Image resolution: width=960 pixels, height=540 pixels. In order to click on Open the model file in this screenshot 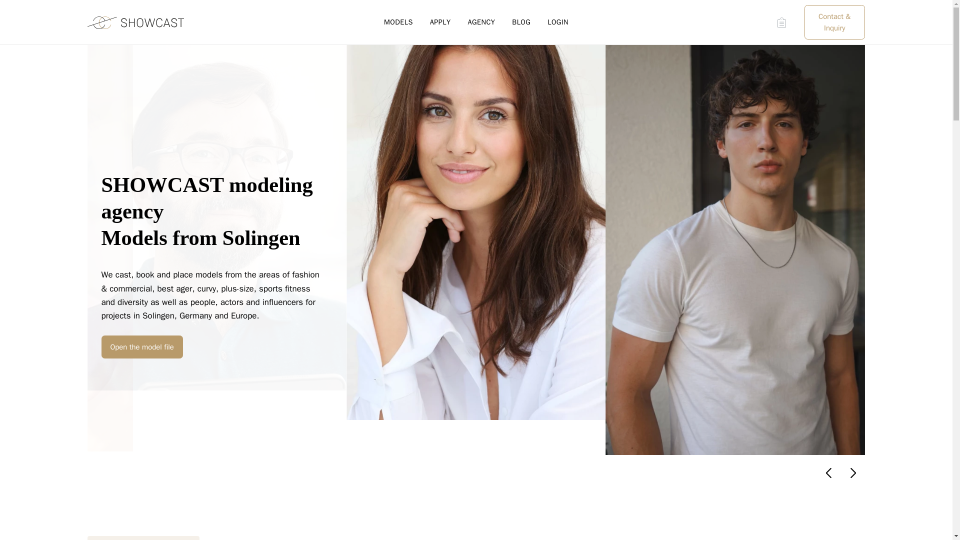, I will do `click(141, 347)`.